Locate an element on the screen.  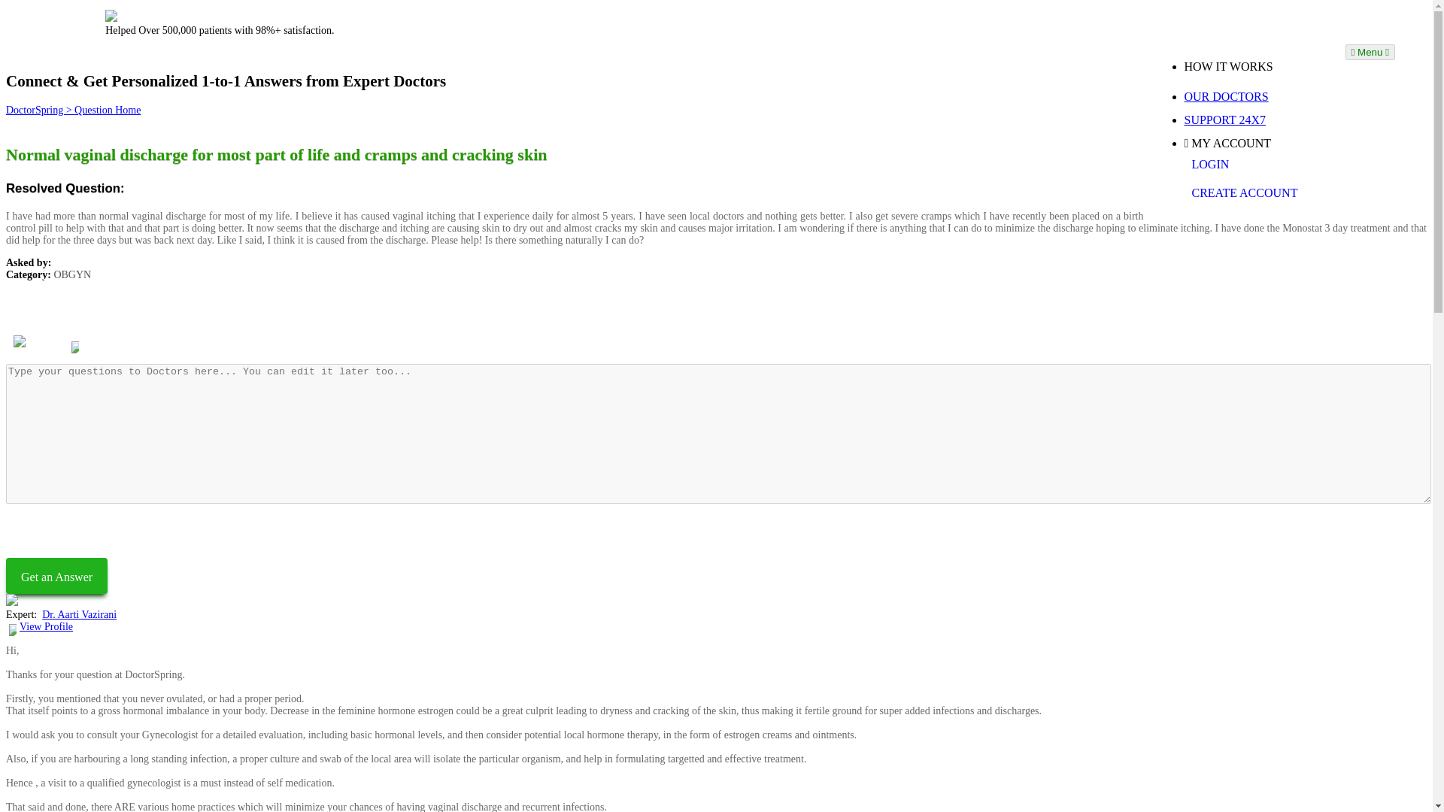
View Profile is located at coordinates (107, 344).